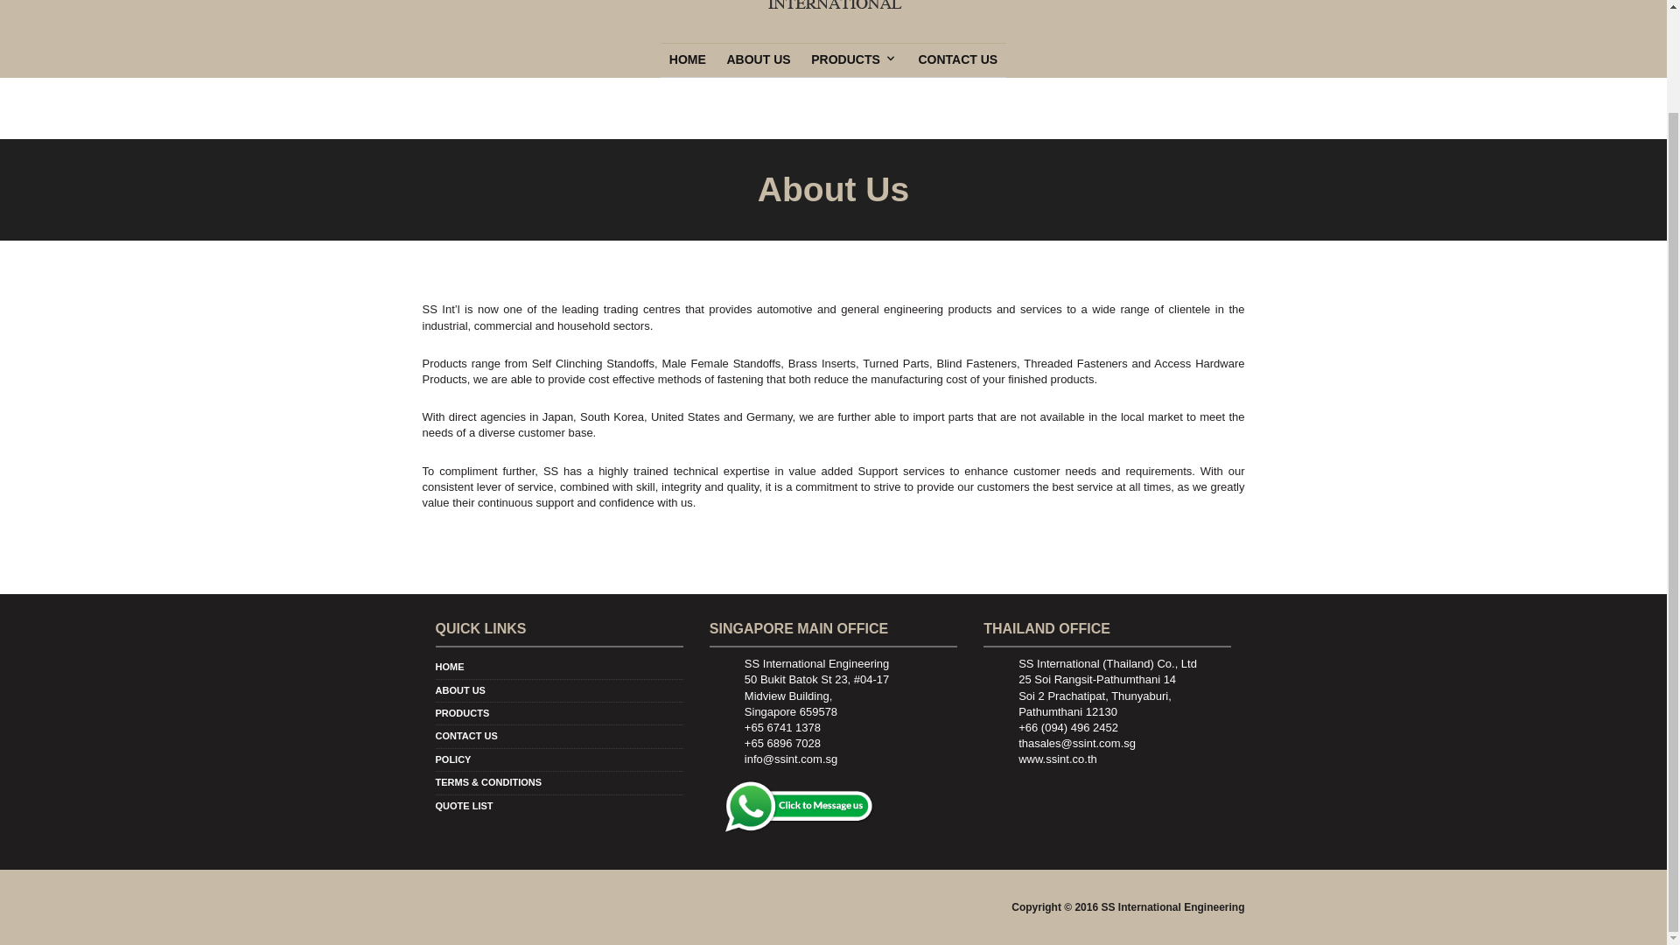 The image size is (1680, 945). I want to click on PRODUCTS, so click(462, 712).